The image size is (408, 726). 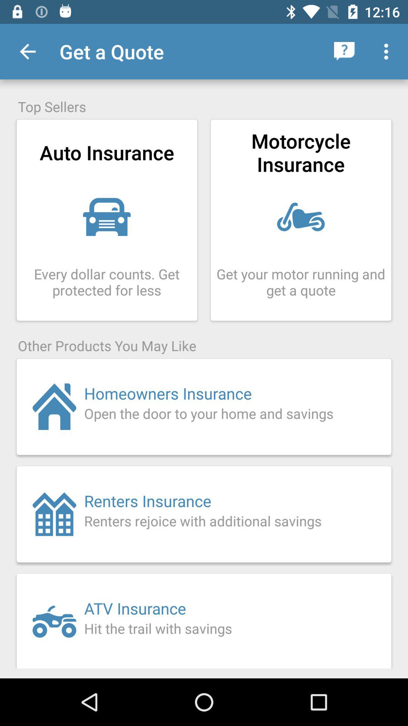 What do you see at coordinates (28, 51) in the screenshot?
I see `press the icon above the top sellers icon` at bounding box center [28, 51].